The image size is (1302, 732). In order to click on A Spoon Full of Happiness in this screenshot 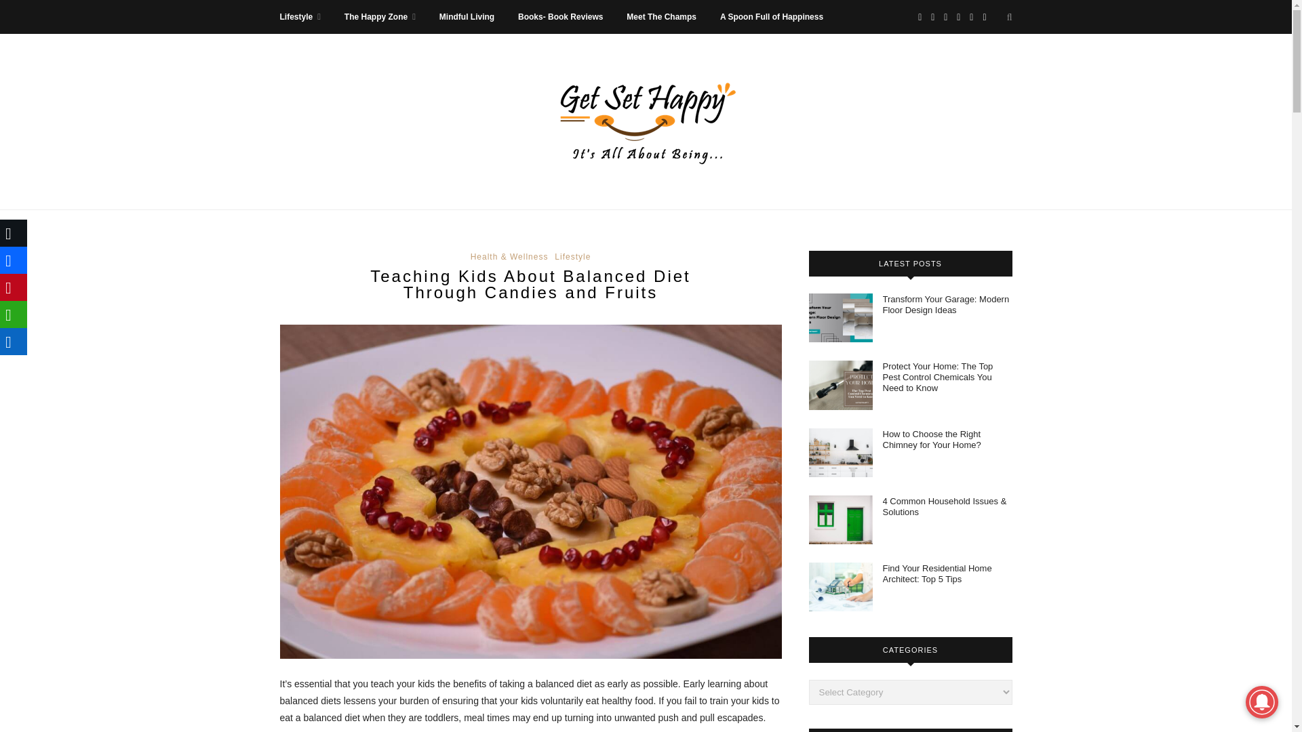, I will do `click(771, 16)`.